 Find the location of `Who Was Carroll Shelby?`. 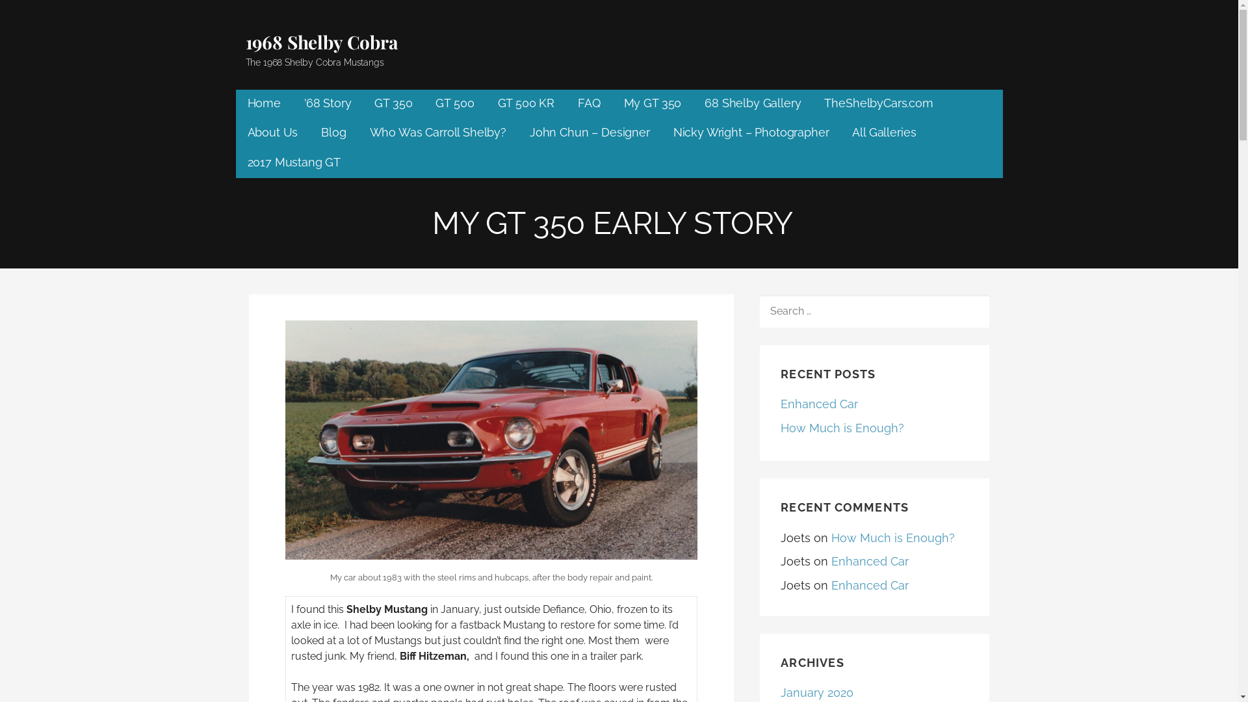

Who Was Carroll Shelby? is located at coordinates (438, 134).